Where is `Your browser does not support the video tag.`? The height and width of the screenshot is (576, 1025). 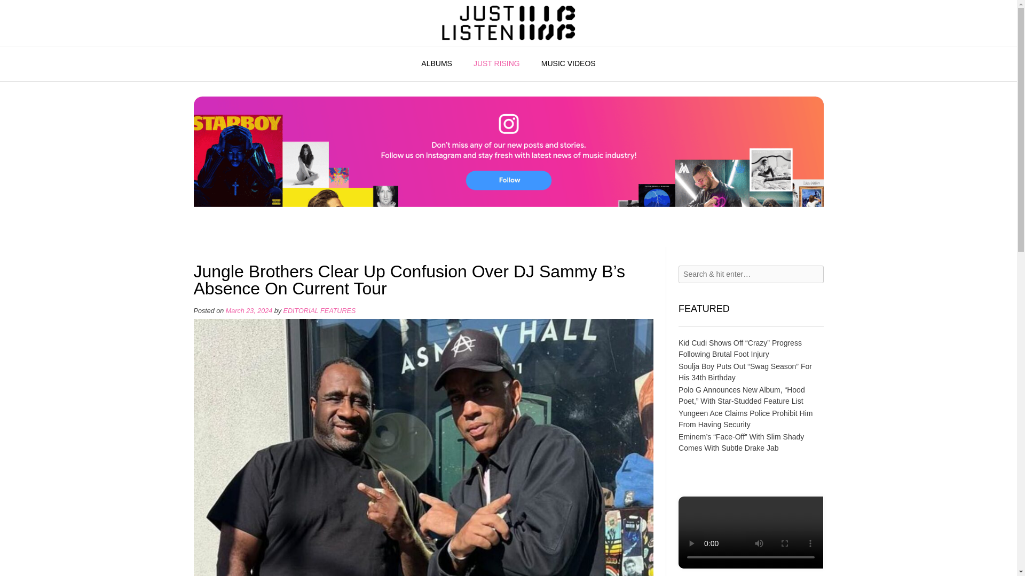
Your browser does not support the video tag. is located at coordinates (751, 566).